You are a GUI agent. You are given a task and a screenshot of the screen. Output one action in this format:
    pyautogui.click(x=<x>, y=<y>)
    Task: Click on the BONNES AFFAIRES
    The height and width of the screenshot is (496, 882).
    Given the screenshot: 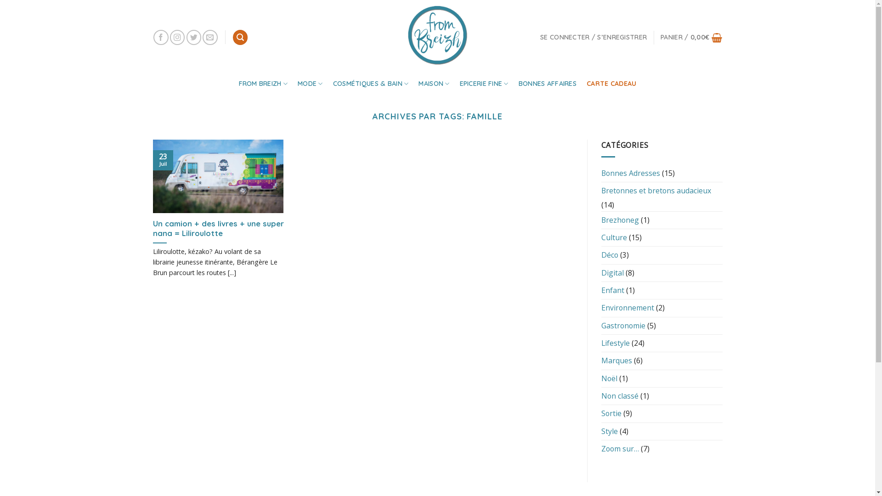 What is the action you would take?
    pyautogui.click(x=548, y=84)
    